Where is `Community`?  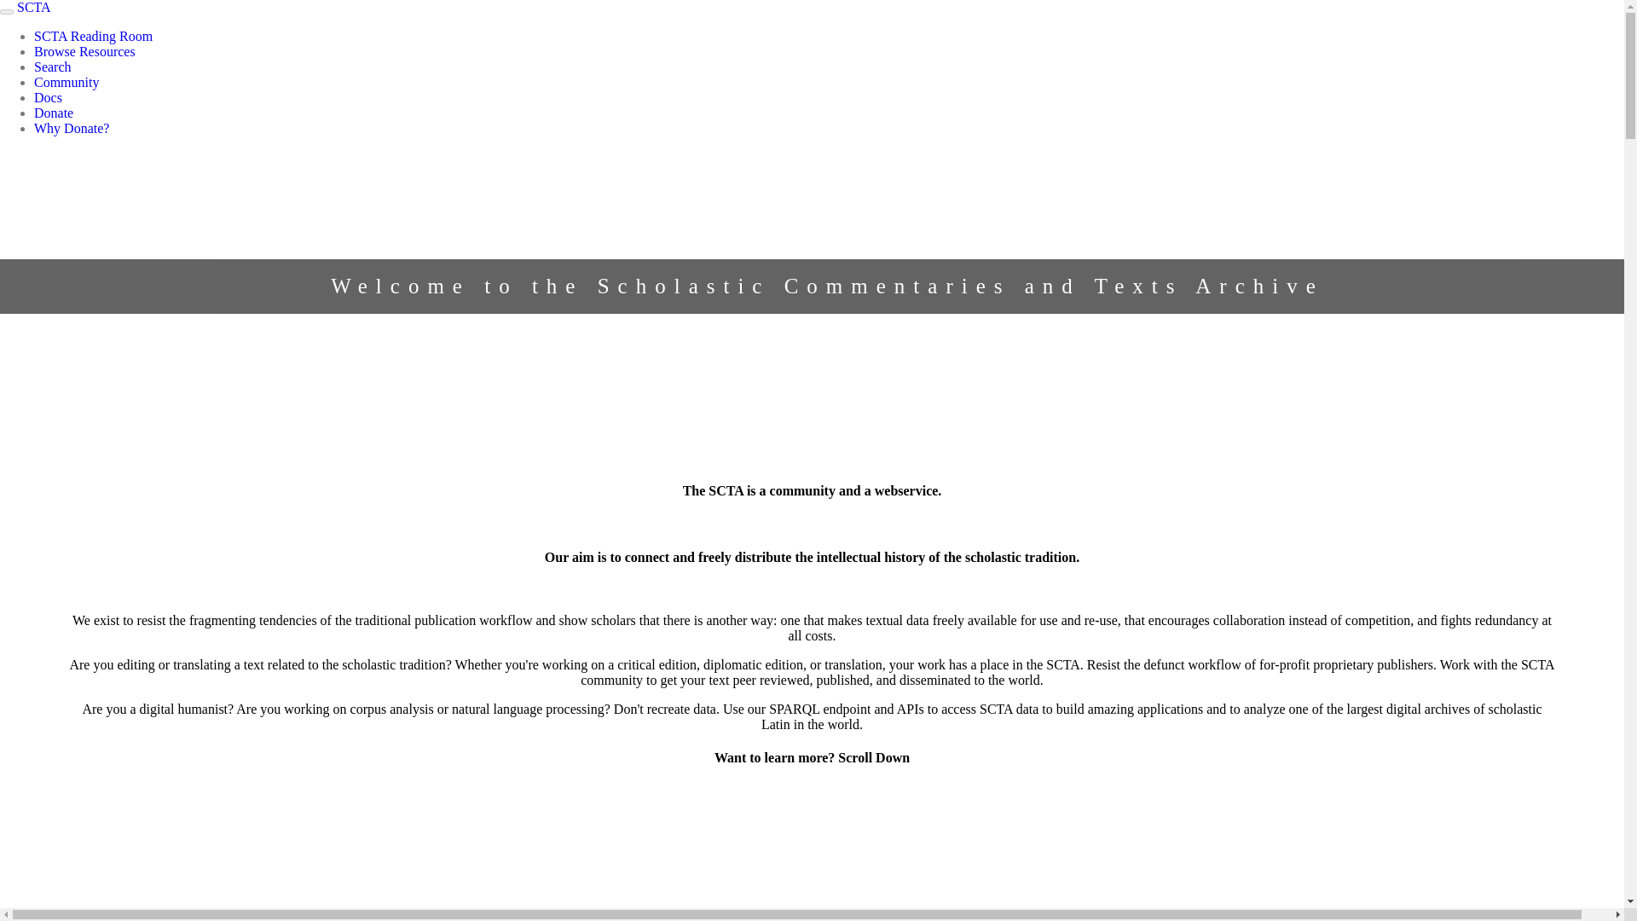
Community is located at coordinates (67, 82).